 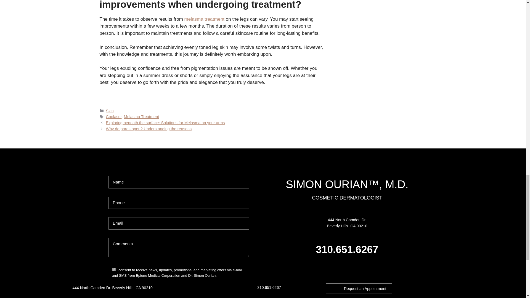 I want to click on SEND REQUEST, so click(x=178, y=292).